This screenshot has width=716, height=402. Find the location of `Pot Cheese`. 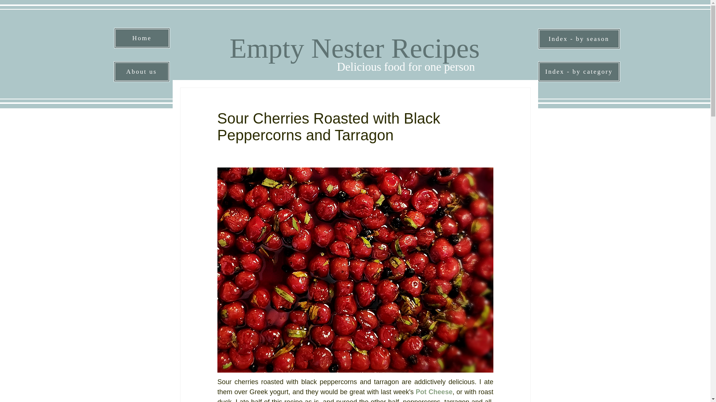

Pot Cheese is located at coordinates (434, 392).